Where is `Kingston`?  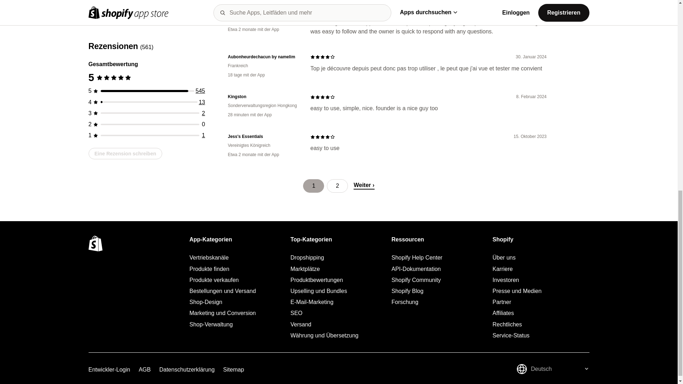 Kingston is located at coordinates (263, 97).